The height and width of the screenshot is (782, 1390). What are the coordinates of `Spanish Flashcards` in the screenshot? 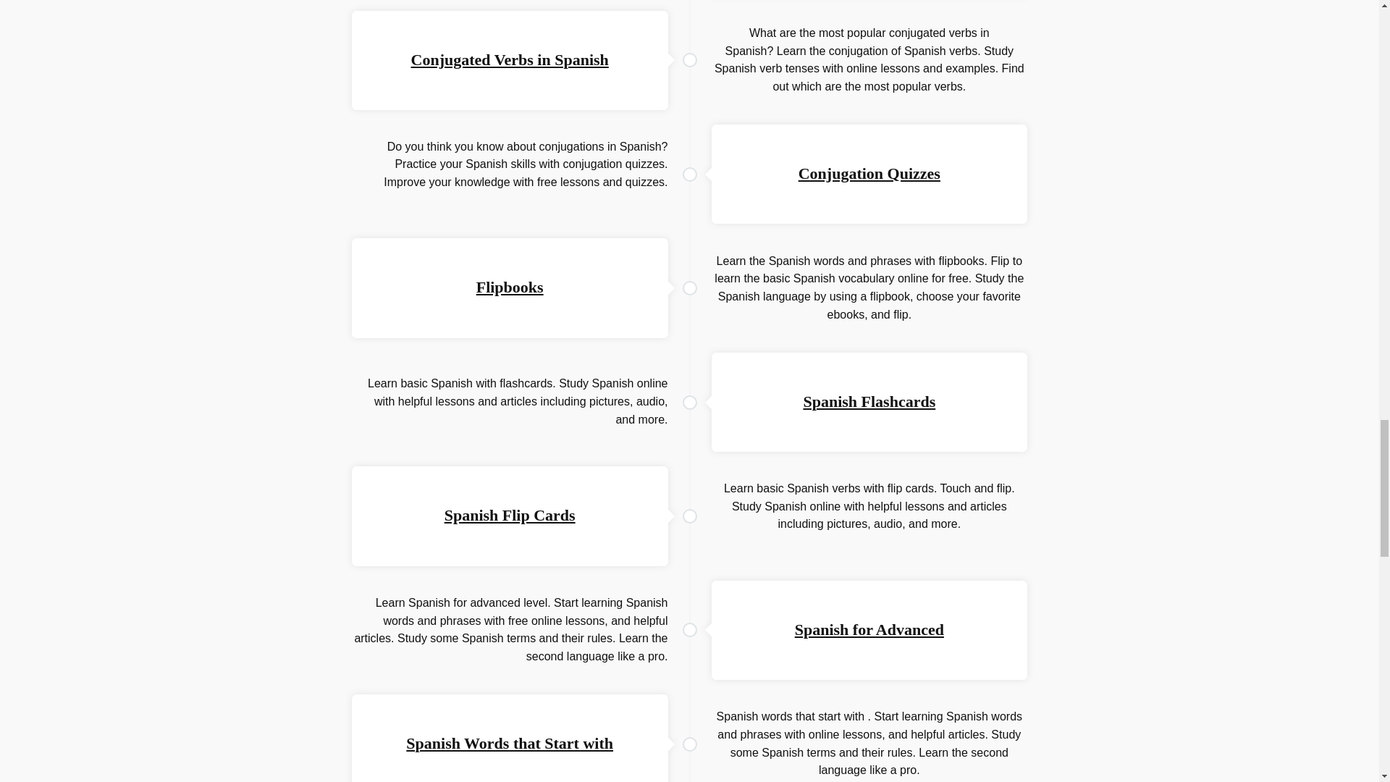 It's located at (869, 401).